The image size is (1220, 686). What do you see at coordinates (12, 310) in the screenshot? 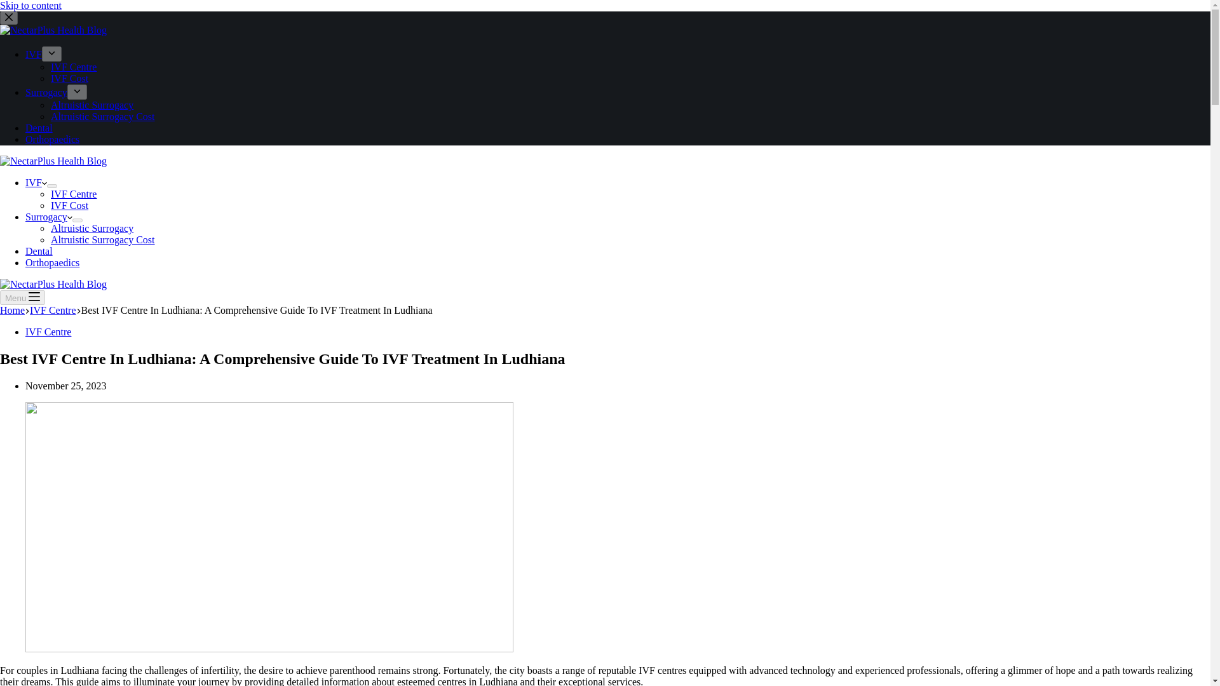
I see `Home` at bounding box center [12, 310].